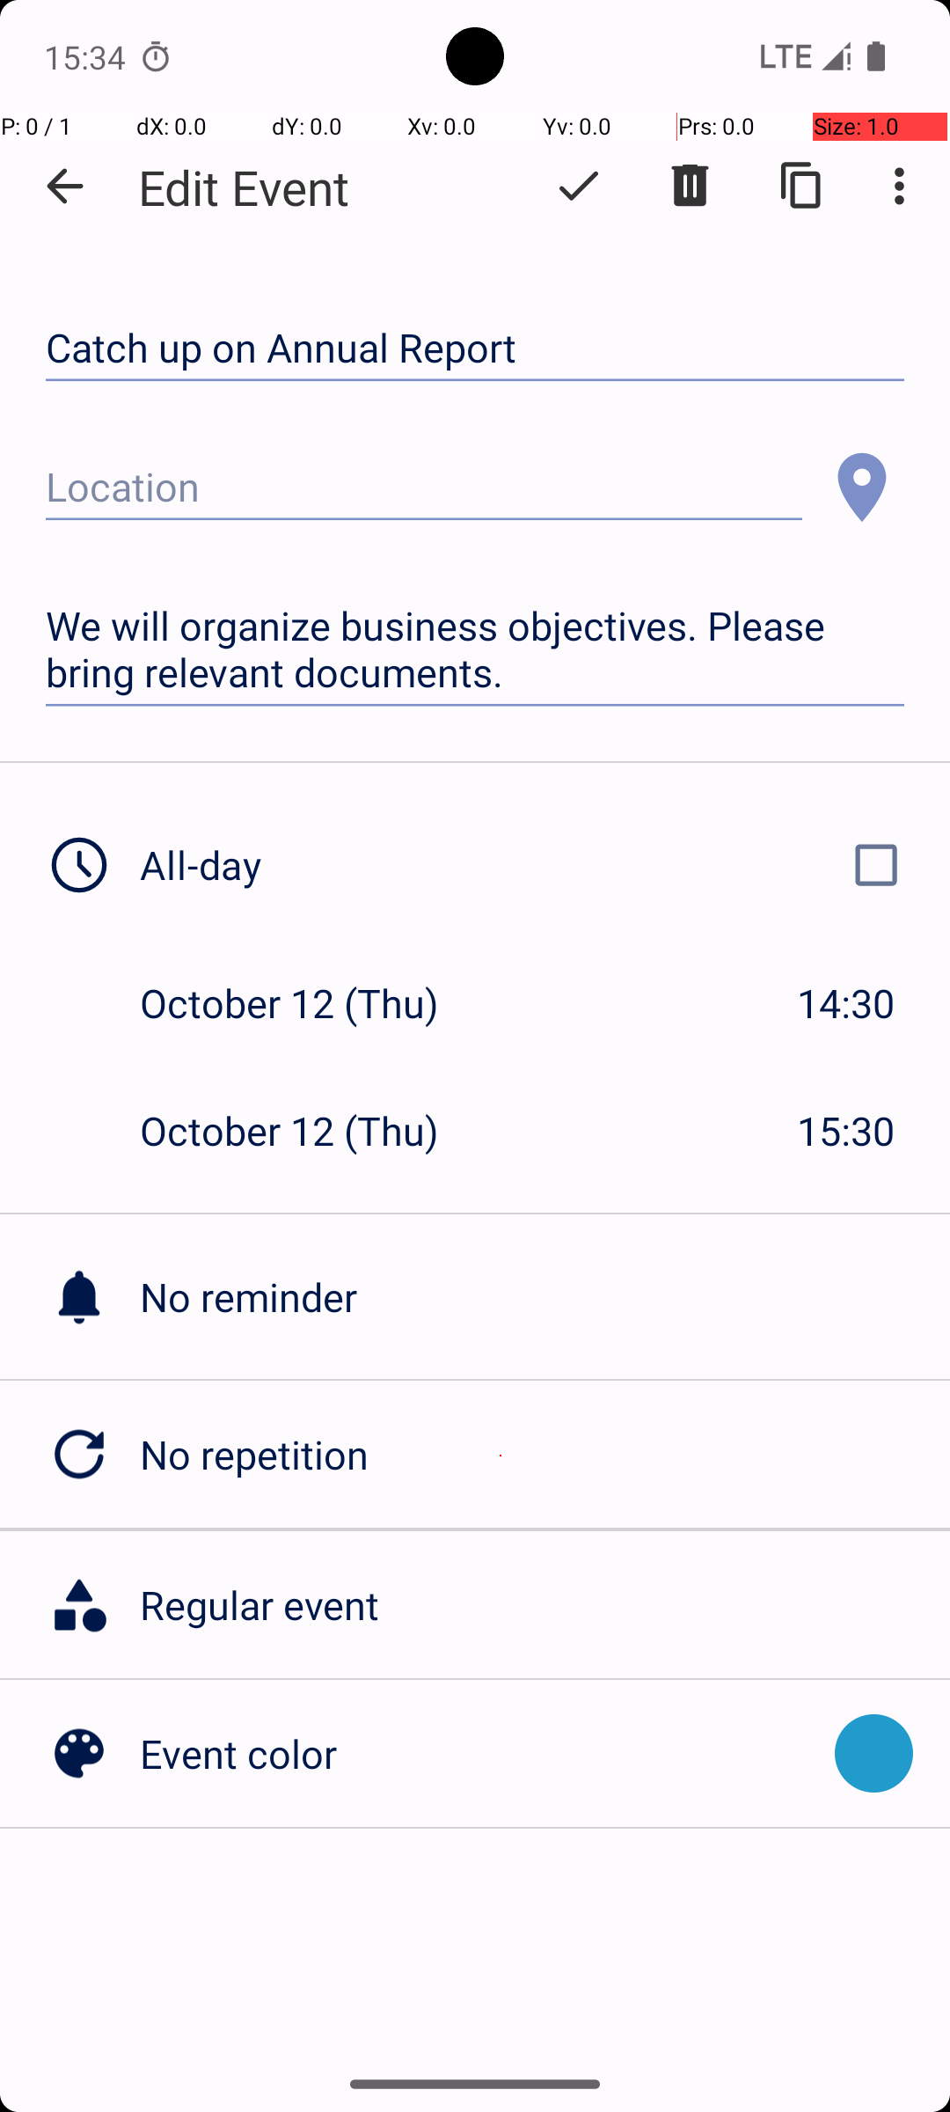  Describe the element at coordinates (846, 1130) in the screenshot. I see `15:30` at that location.